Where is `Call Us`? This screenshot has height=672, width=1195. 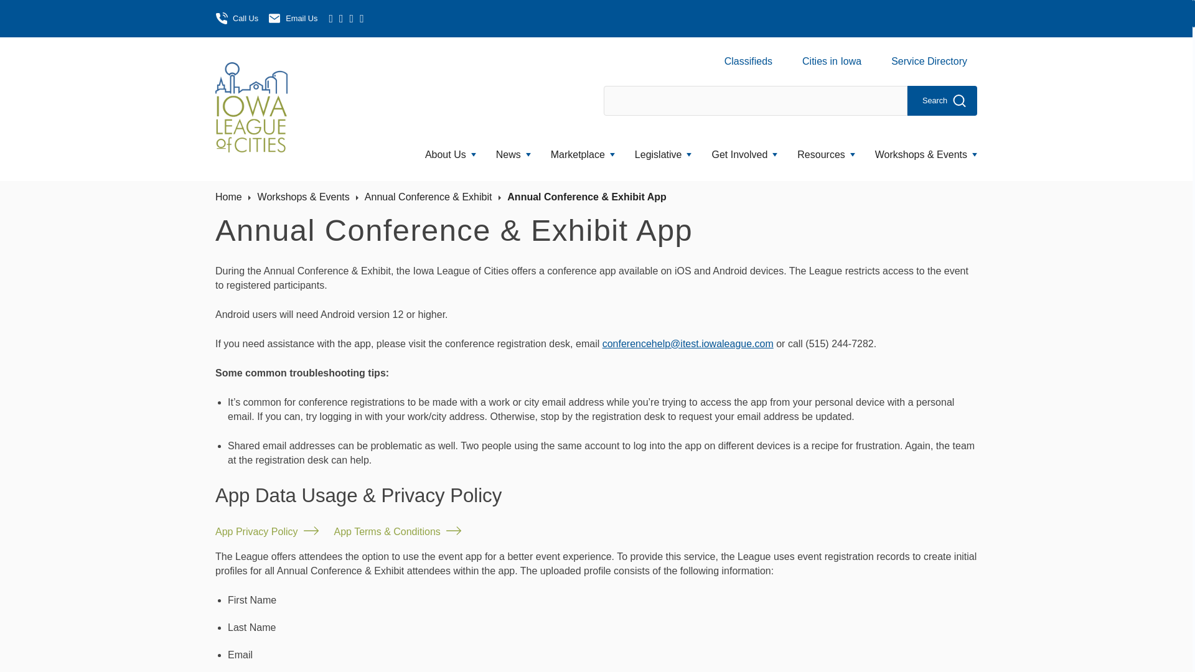 Call Us is located at coordinates (237, 19).